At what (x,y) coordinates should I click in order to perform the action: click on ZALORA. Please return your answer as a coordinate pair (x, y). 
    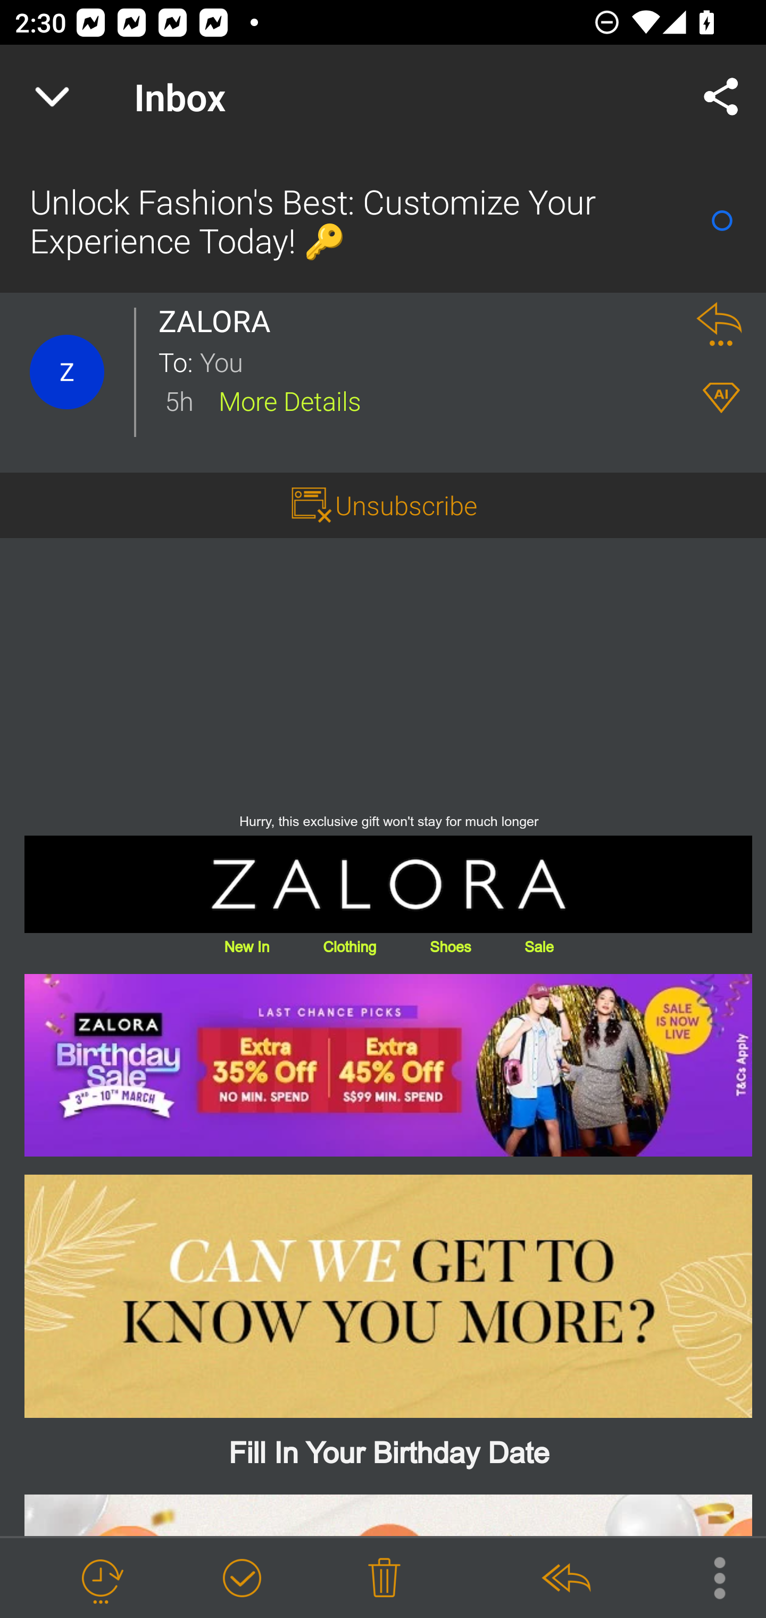
    Looking at the image, I should click on (220, 321).